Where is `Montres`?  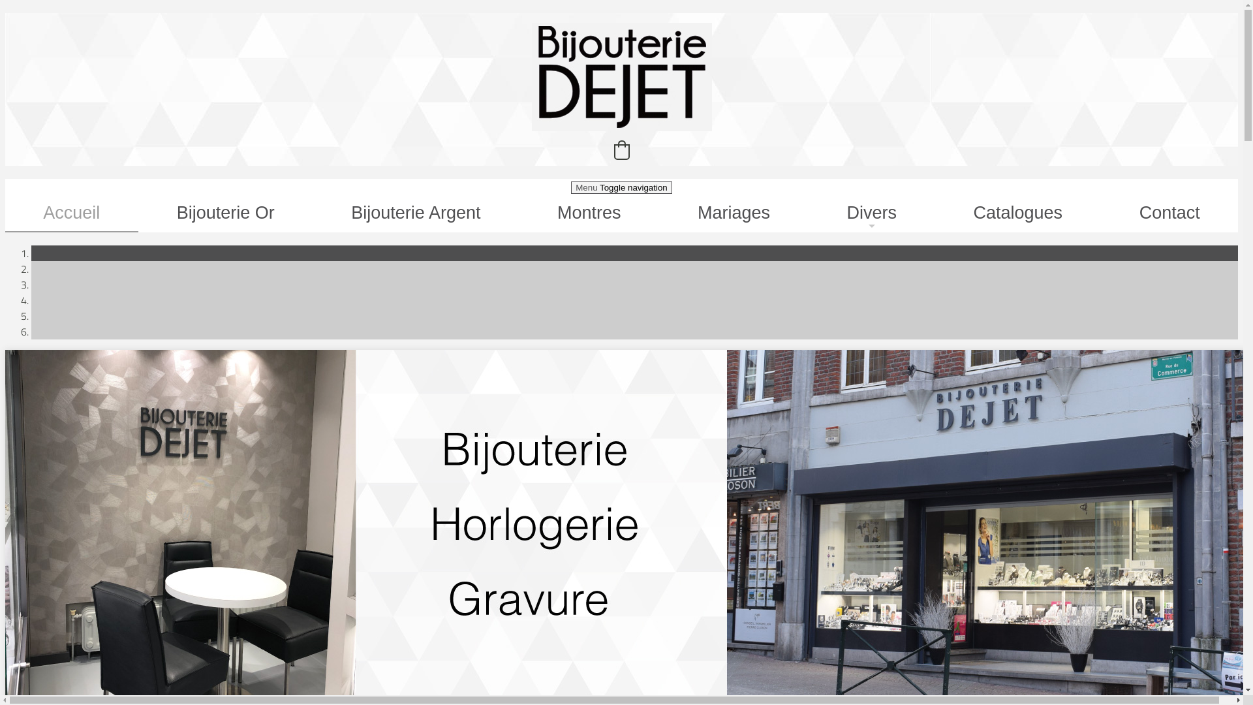
Montres is located at coordinates (589, 213).